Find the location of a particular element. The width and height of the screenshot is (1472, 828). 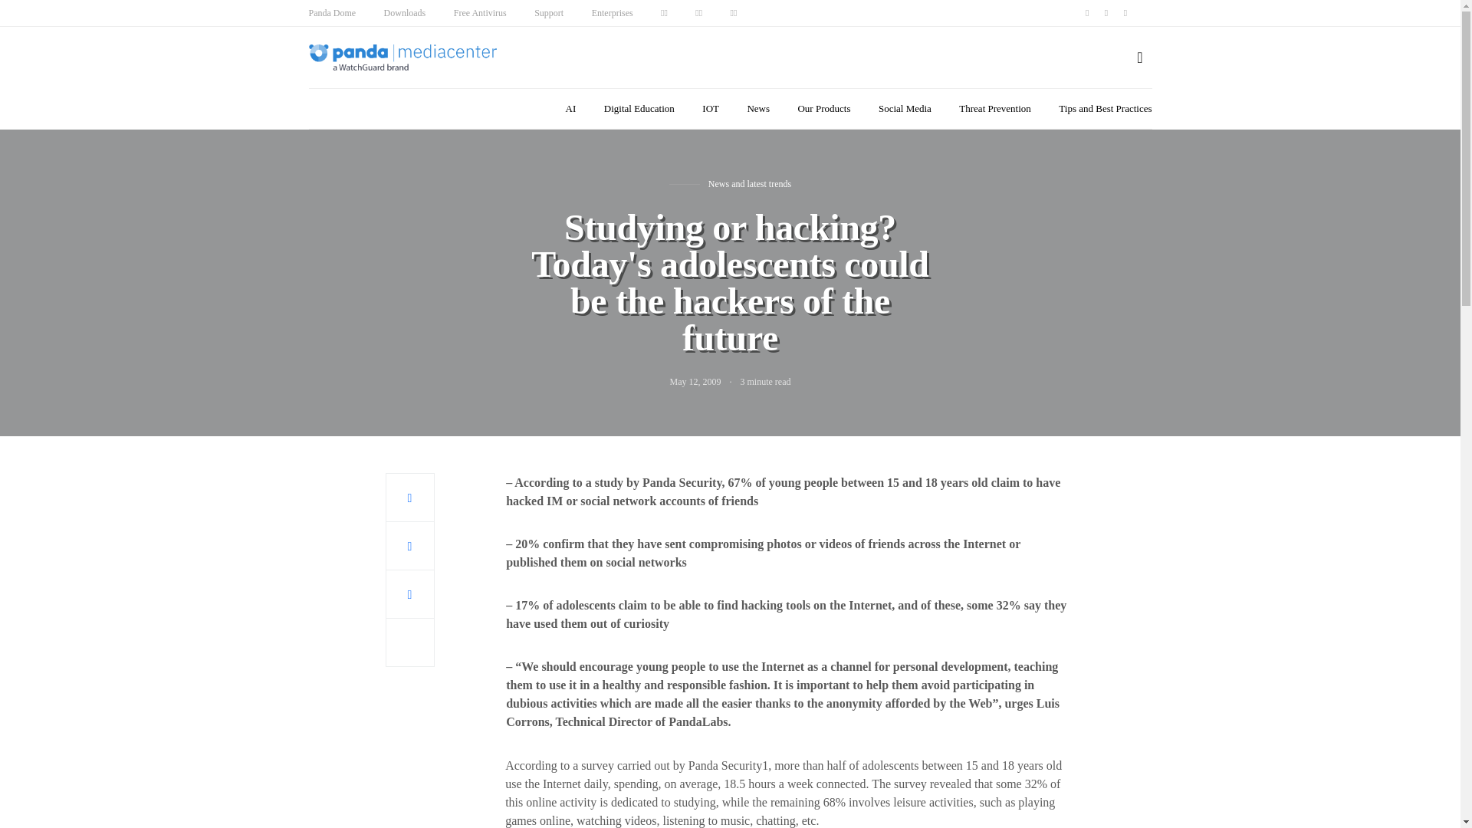

News and latest trends is located at coordinates (750, 183).